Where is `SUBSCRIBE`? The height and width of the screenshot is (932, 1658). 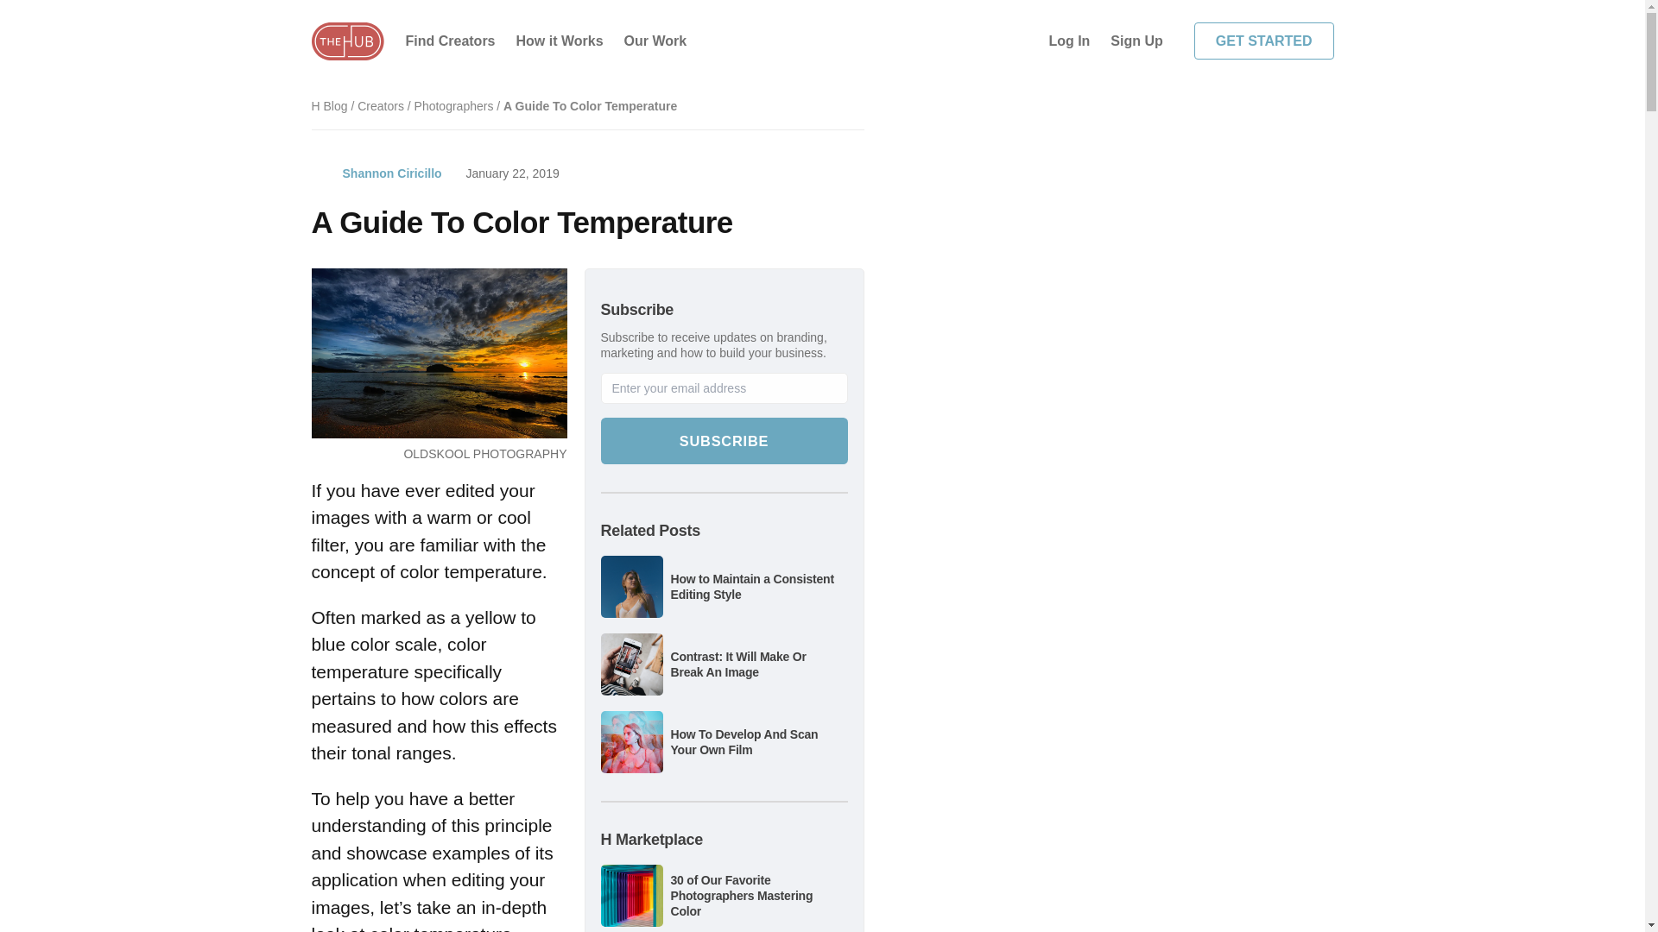
SUBSCRIBE is located at coordinates (724, 440).